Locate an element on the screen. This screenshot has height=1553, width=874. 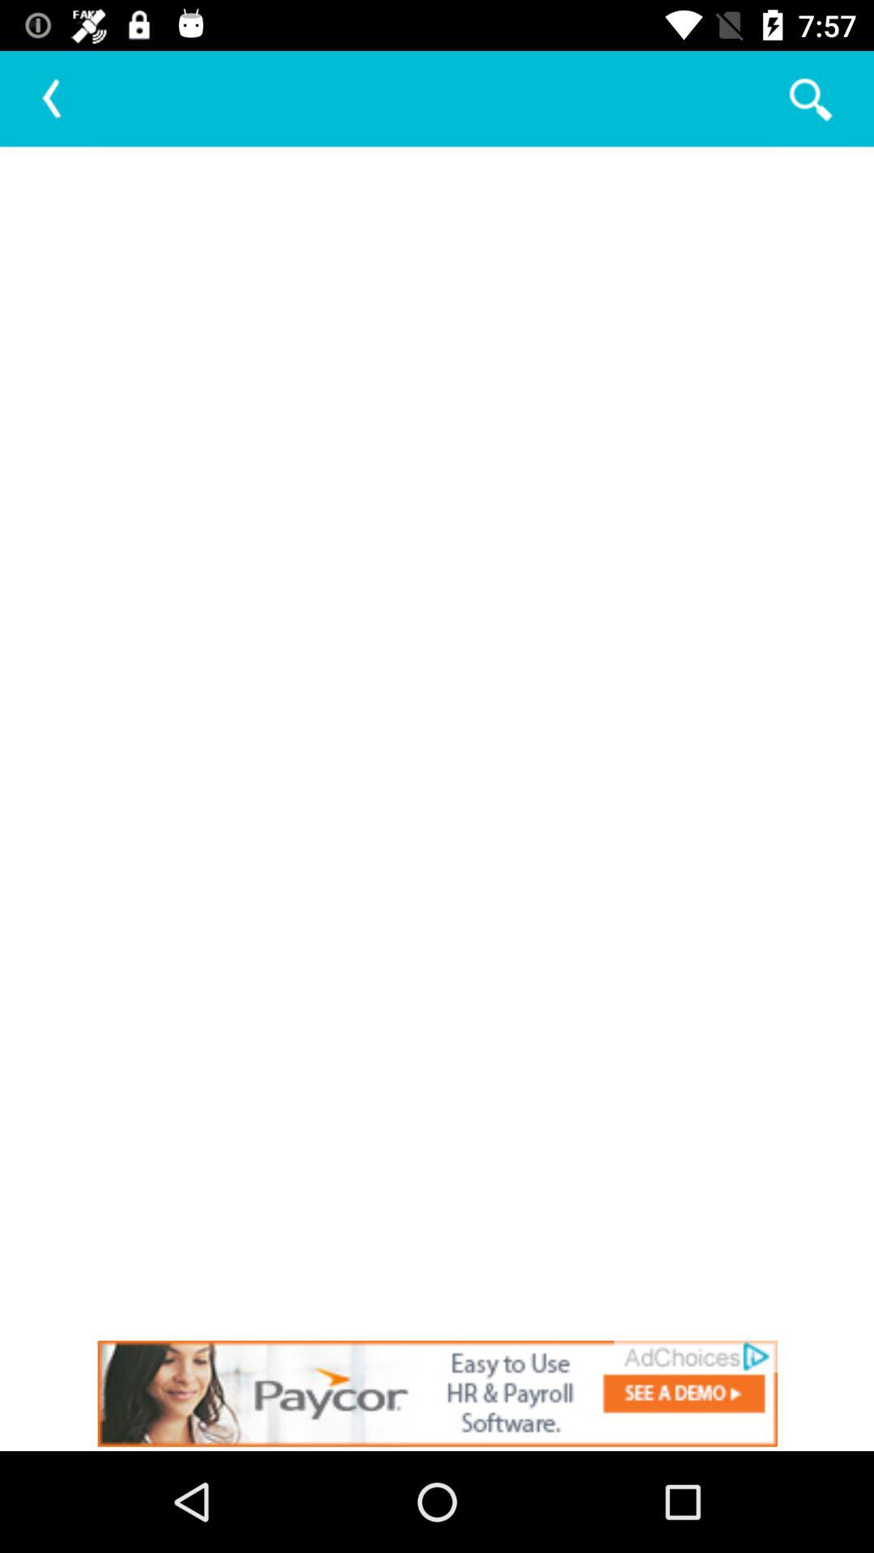
new page is located at coordinates (437, 741).